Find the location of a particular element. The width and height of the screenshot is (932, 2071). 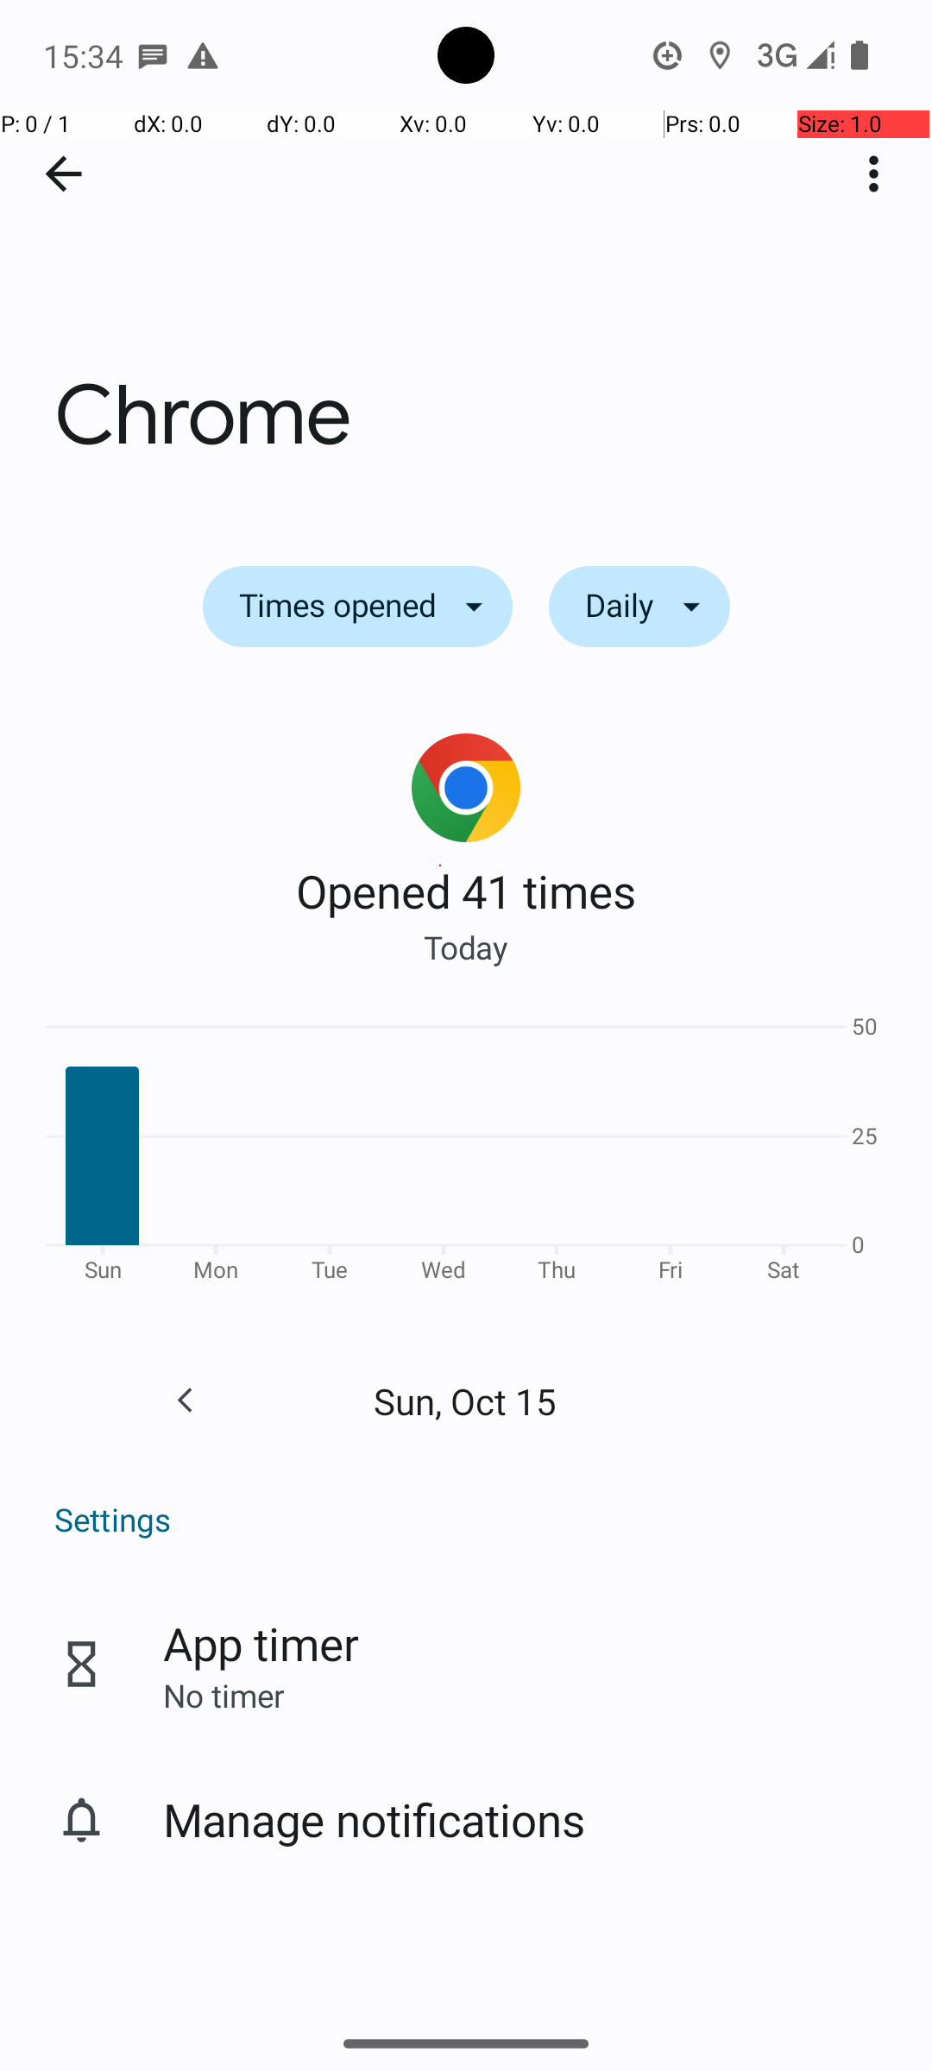

Daily is located at coordinates (639, 607).